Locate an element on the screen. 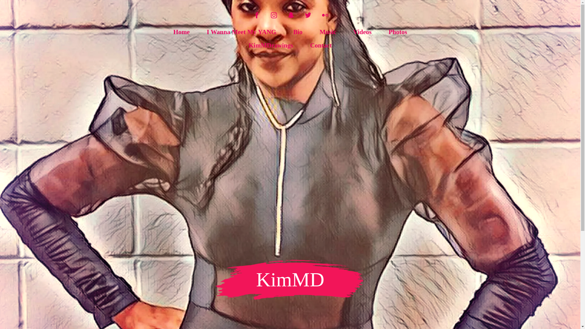  KimMDrawings is located at coordinates (271, 46).